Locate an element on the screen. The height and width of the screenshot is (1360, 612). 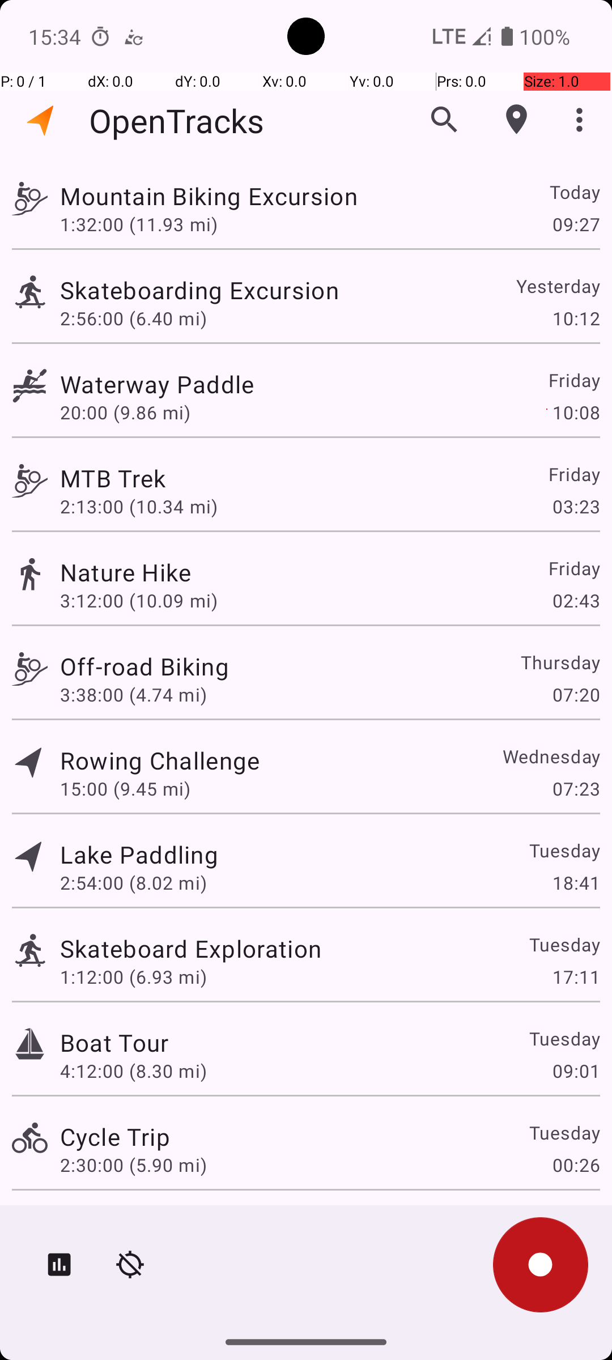
1:32:00 (11.93 mi) is located at coordinates (138, 224).